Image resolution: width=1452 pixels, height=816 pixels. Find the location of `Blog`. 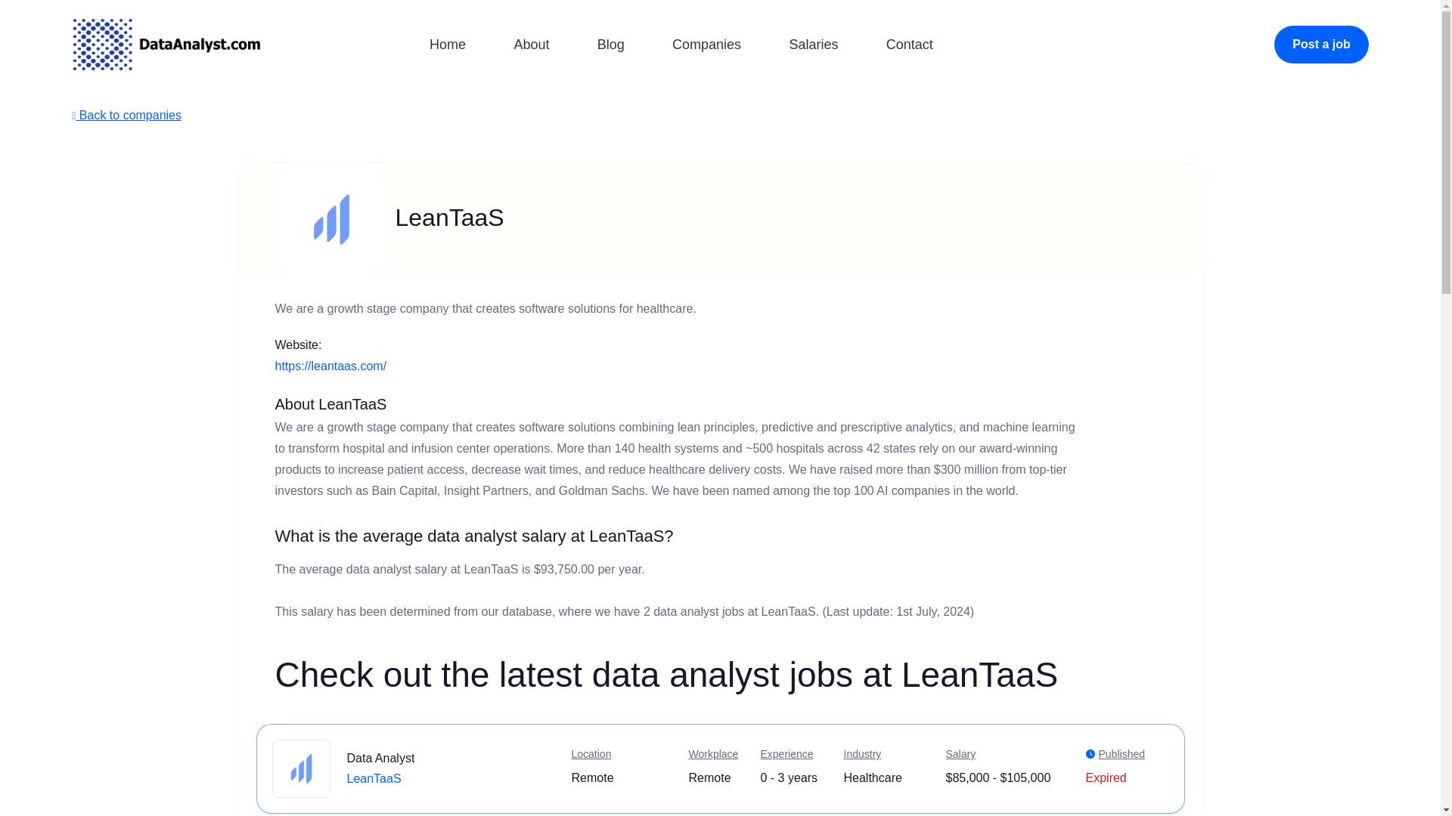

Blog is located at coordinates (610, 45).